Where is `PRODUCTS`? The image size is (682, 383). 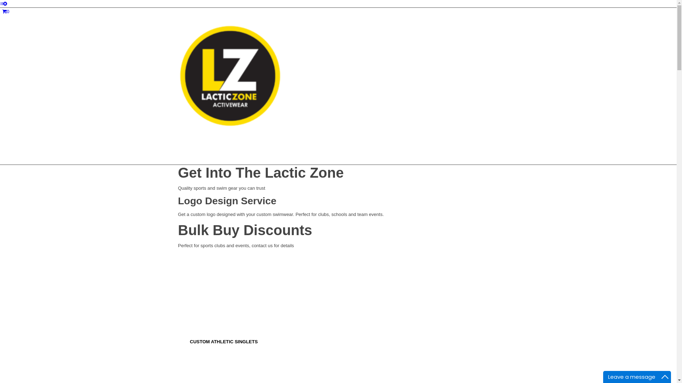
PRODUCTS is located at coordinates (192, 270).